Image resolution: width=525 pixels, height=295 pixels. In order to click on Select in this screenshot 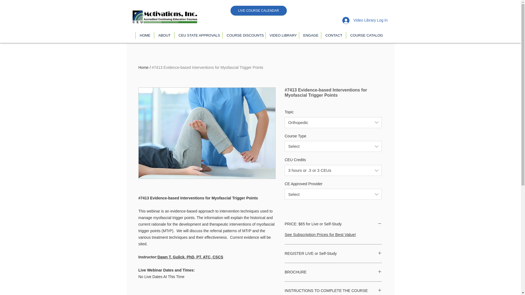, I will do `click(333, 194)`.